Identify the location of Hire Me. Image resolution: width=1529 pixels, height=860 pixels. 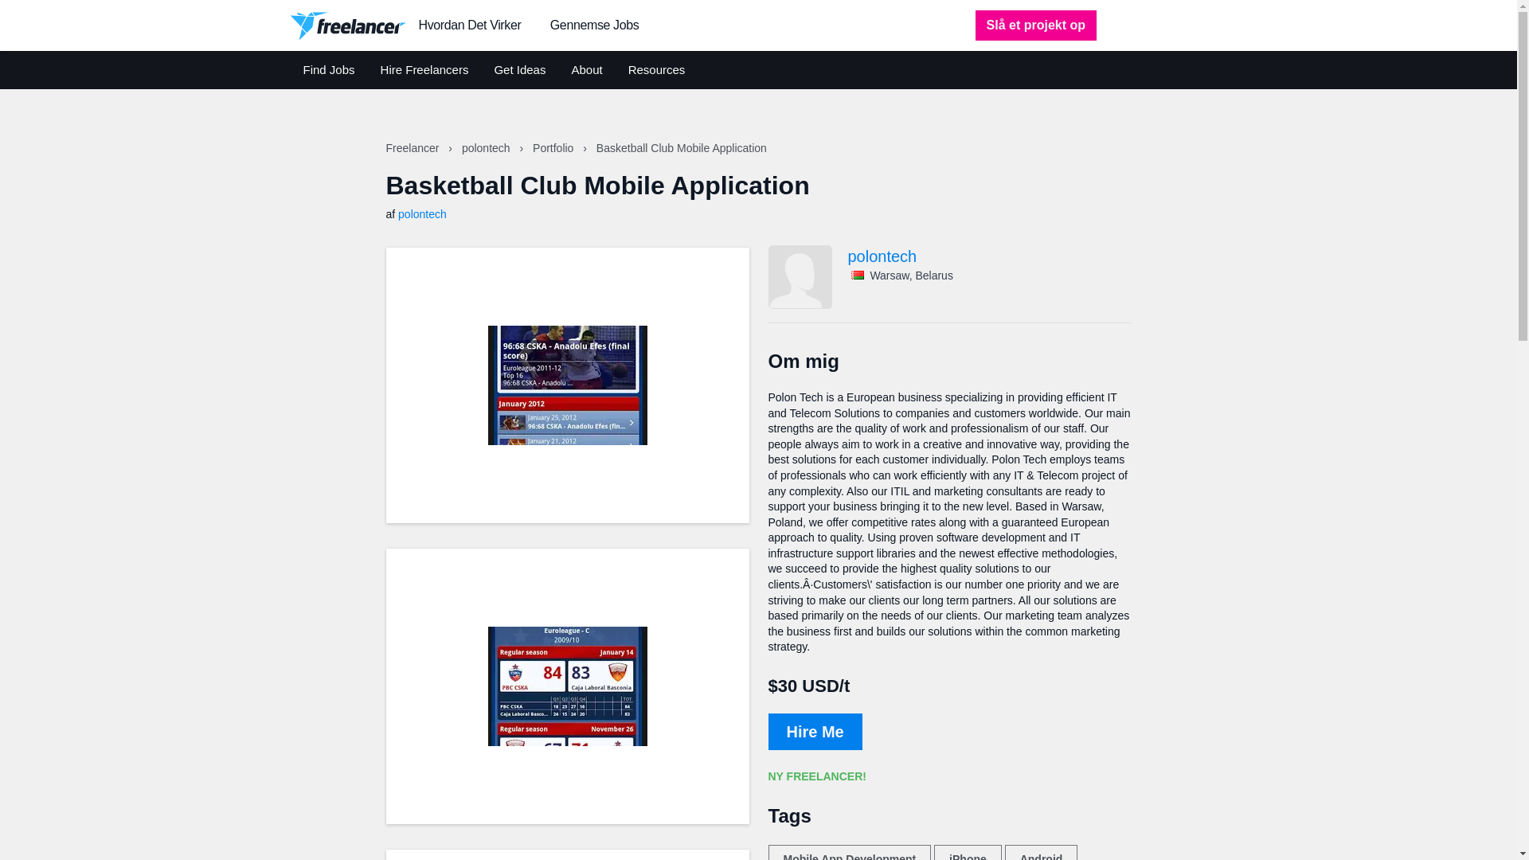
(814, 731).